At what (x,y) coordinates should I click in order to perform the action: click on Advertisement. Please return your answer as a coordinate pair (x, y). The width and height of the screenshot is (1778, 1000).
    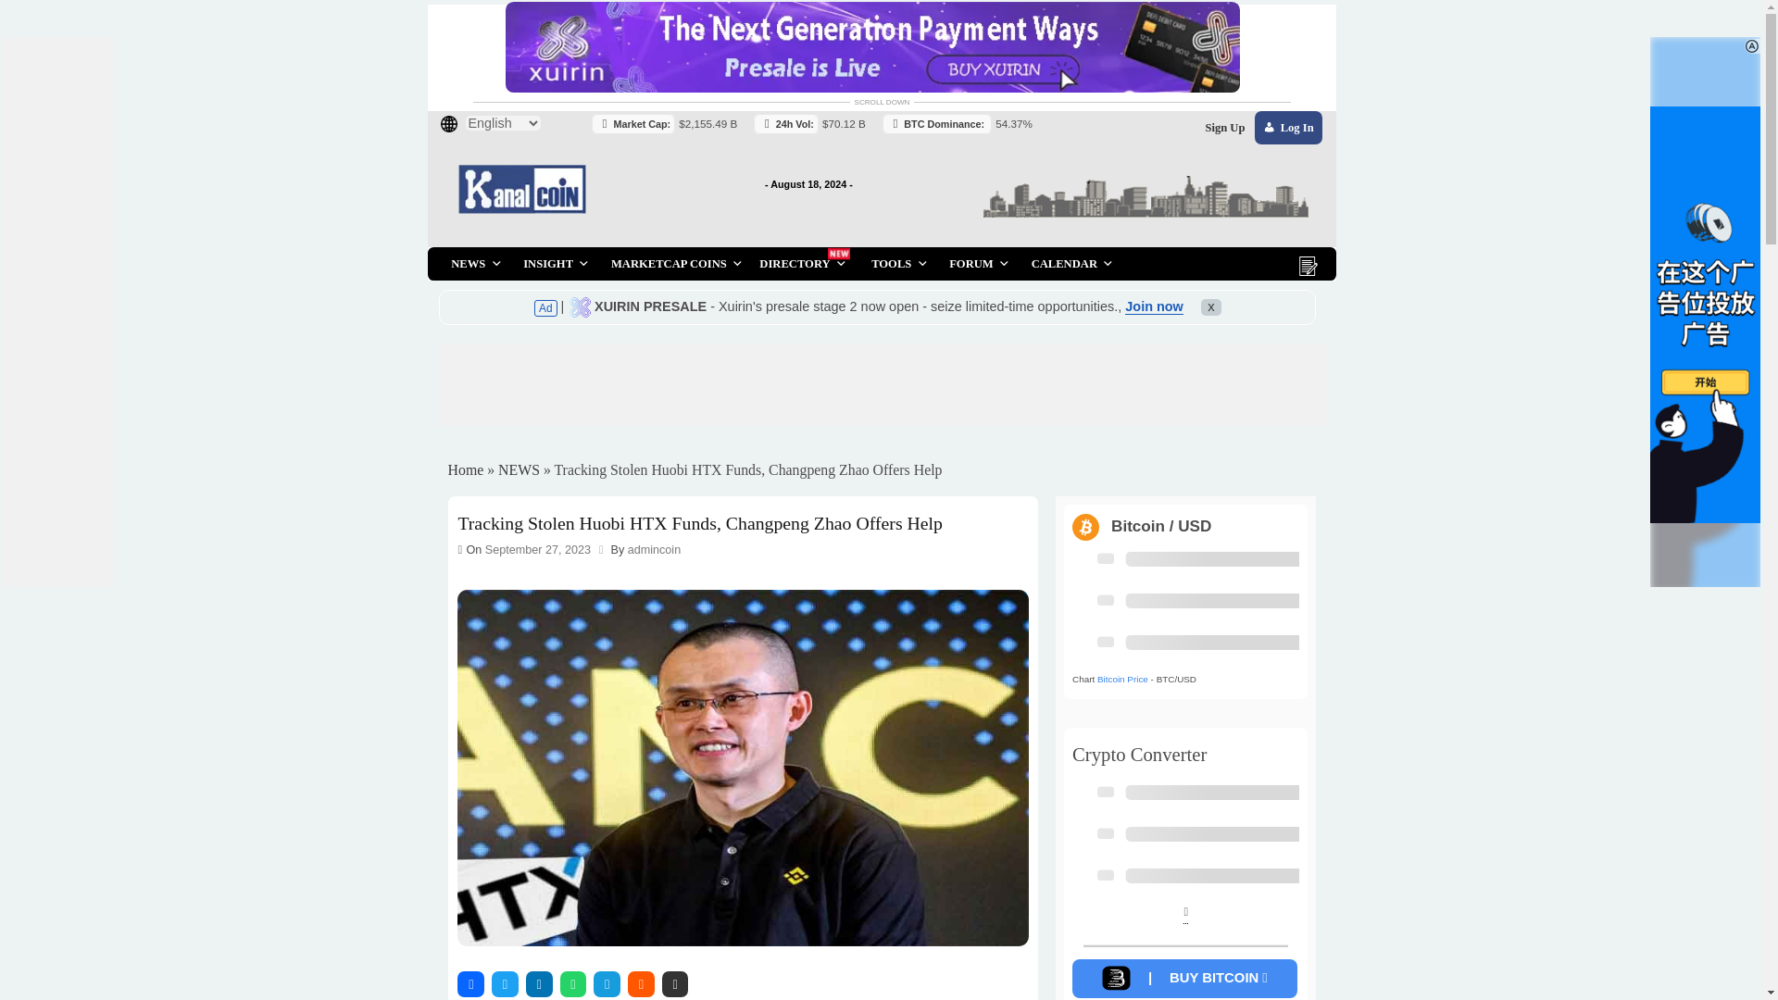
    Looking at the image, I should click on (893, 389).